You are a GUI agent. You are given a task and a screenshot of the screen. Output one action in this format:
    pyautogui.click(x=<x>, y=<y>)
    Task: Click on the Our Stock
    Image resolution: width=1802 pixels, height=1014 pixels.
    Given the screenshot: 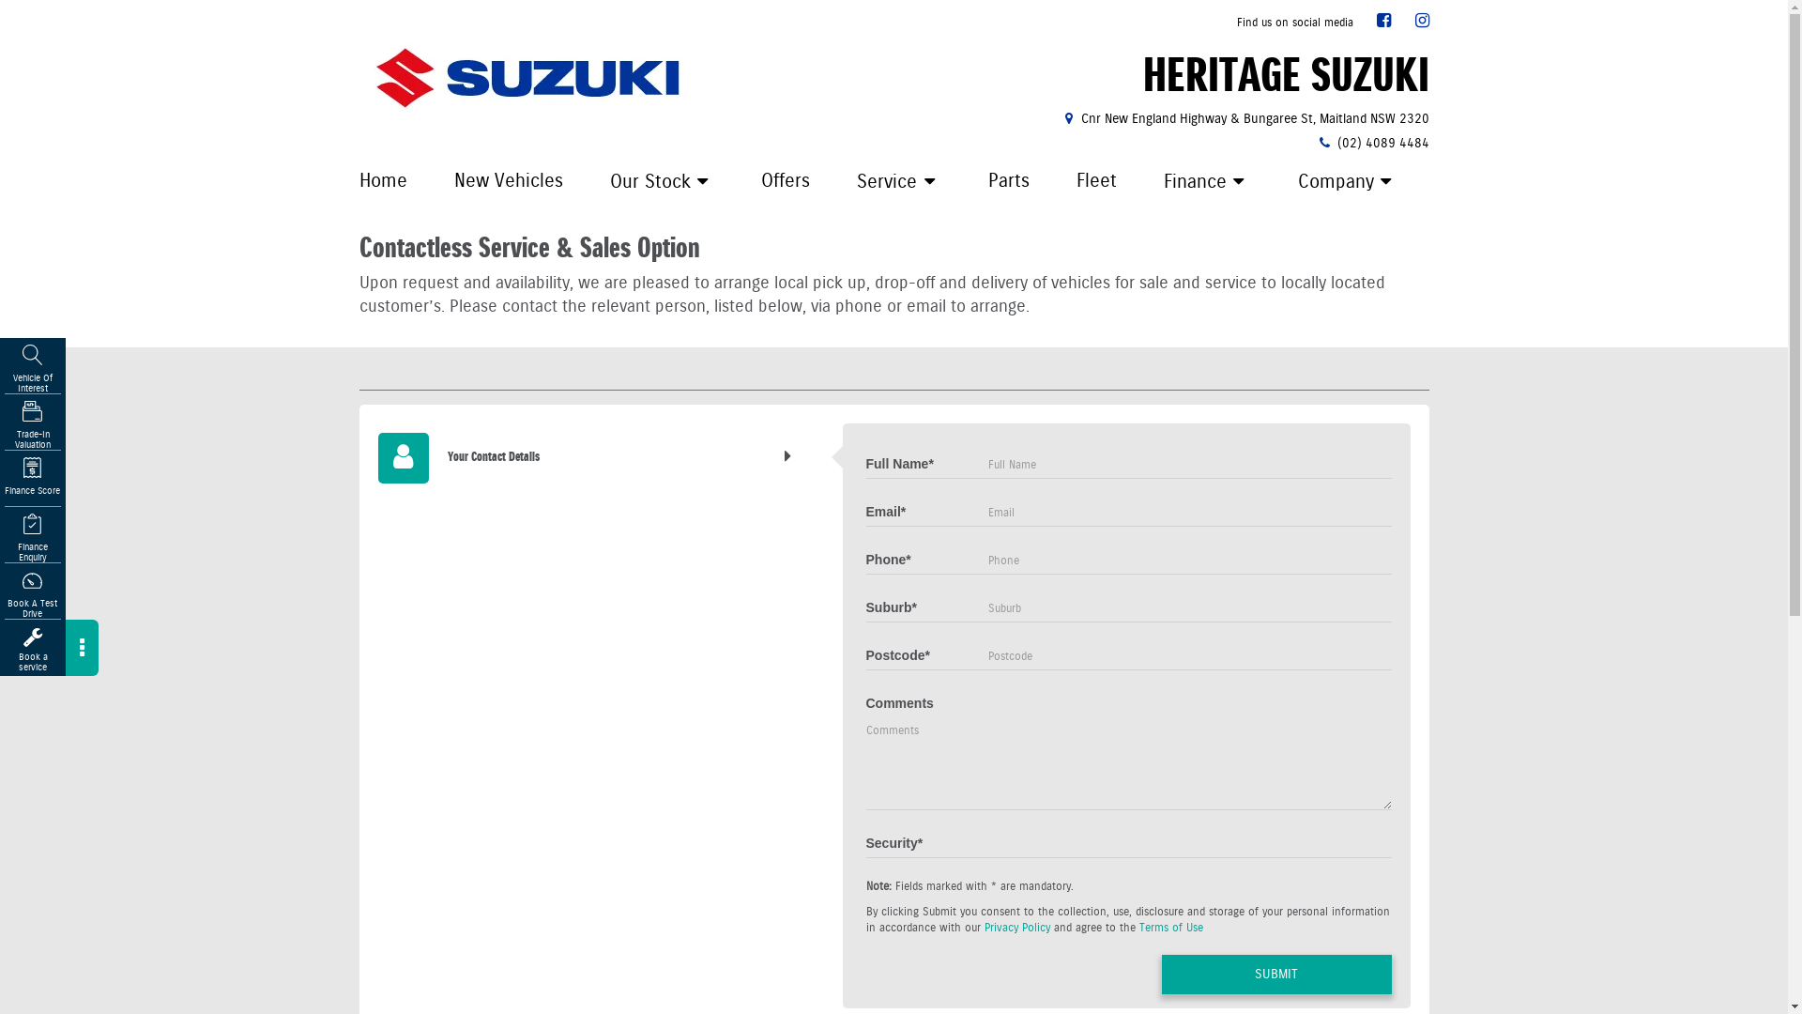 What is the action you would take?
    pyautogui.click(x=662, y=182)
    